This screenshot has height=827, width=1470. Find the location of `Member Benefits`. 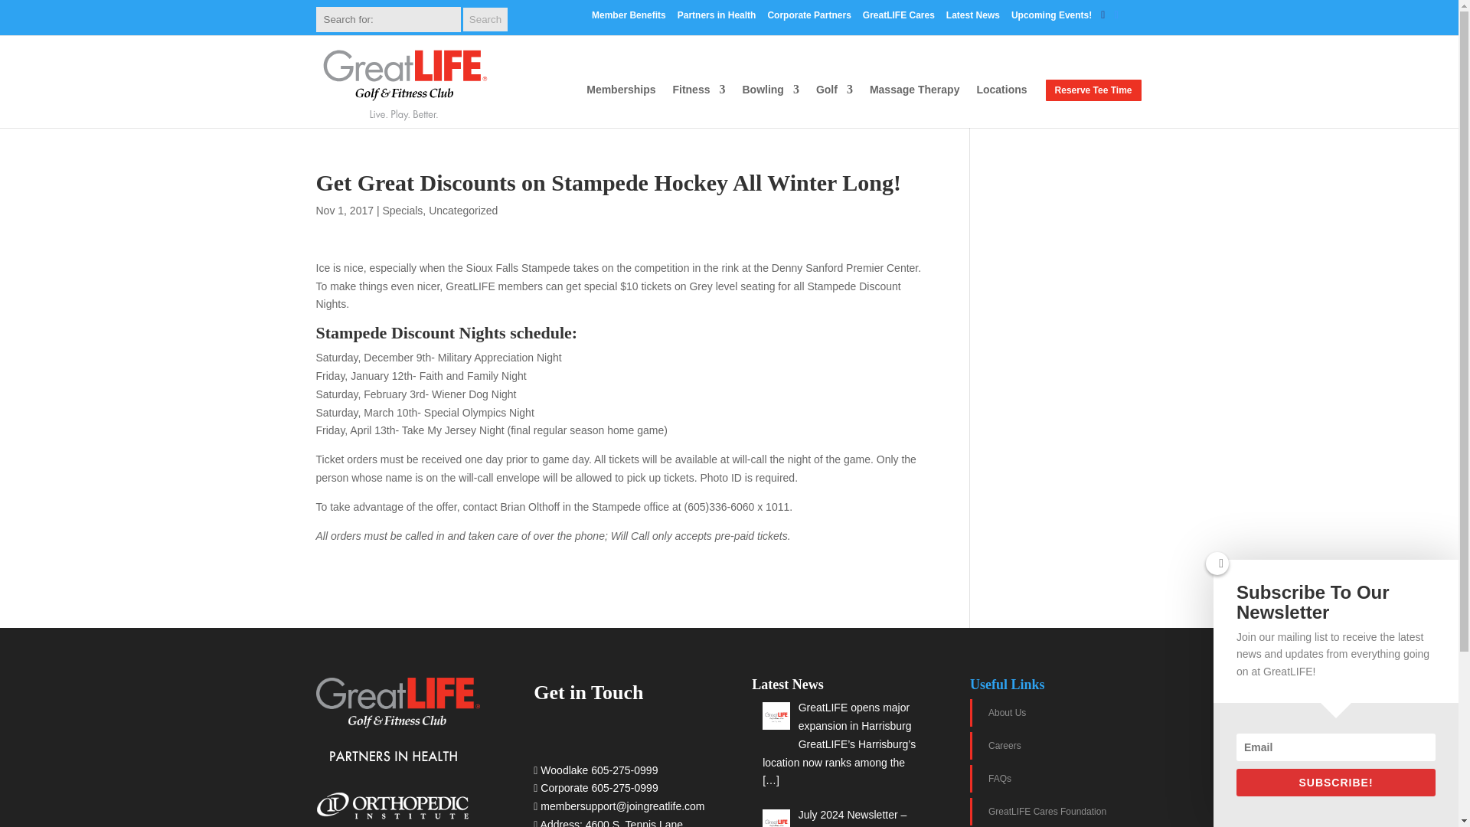

Member Benefits is located at coordinates (629, 18).